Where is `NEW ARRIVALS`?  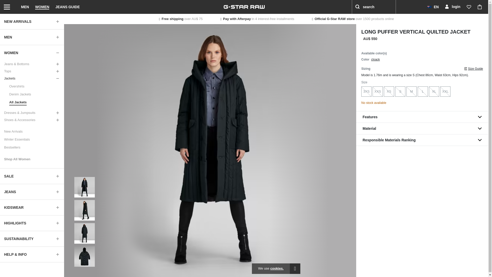 NEW ARRIVALS is located at coordinates (32, 22).